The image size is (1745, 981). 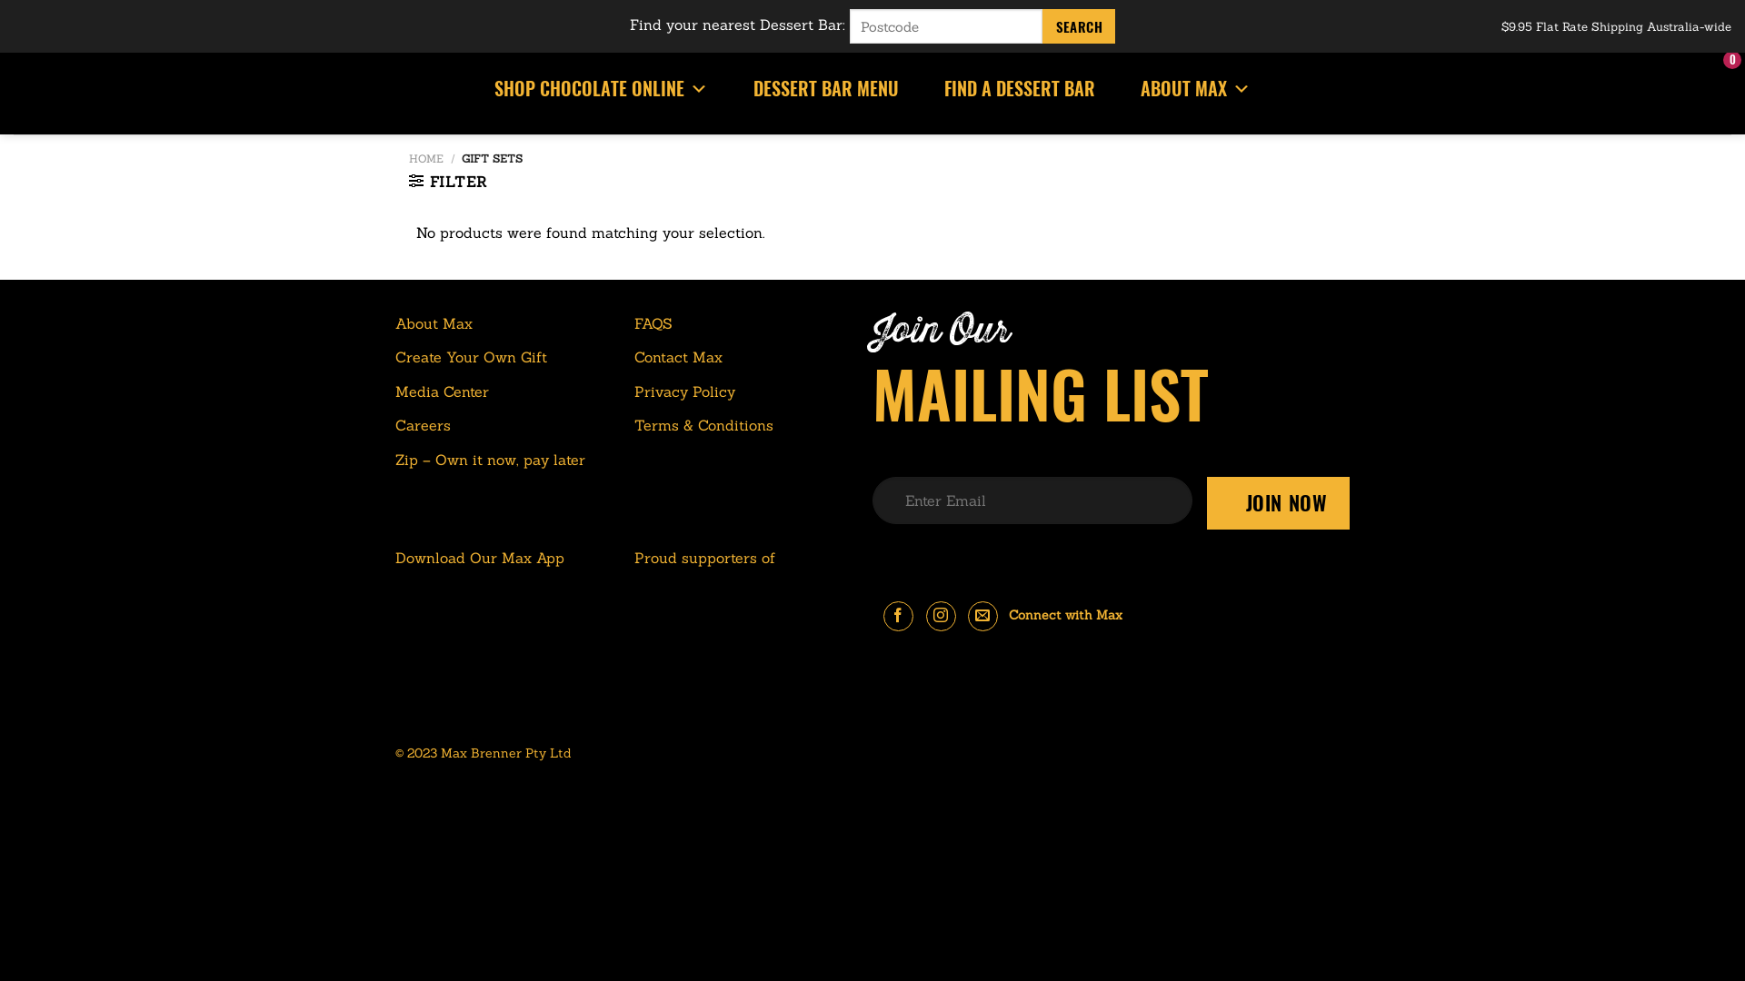 I want to click on Create Your Own Gift, so click(x=471, y=358).